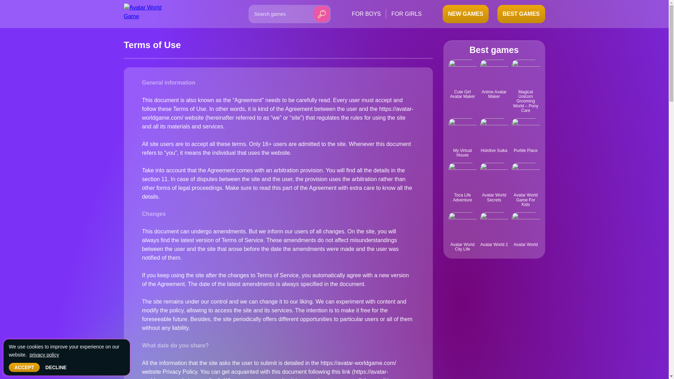 This screenshot has height=379, width=674. I want to click on FOR GIRLS, so click(407, 13).